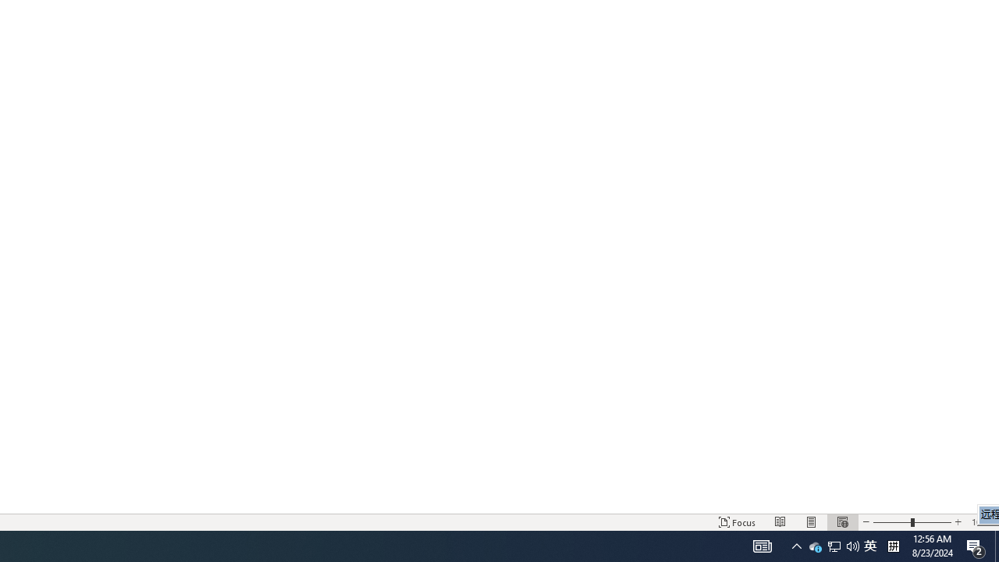 This screenshot has height=562, width=999. I want to click on Zoom 100%, so click(982, 521).